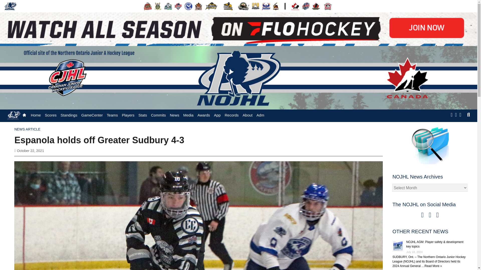 This screenshot has height=270, width=481. Describe the element at coordinates (266, 6) in the screenshot. I see `Soo Thunderbirds` at that location.